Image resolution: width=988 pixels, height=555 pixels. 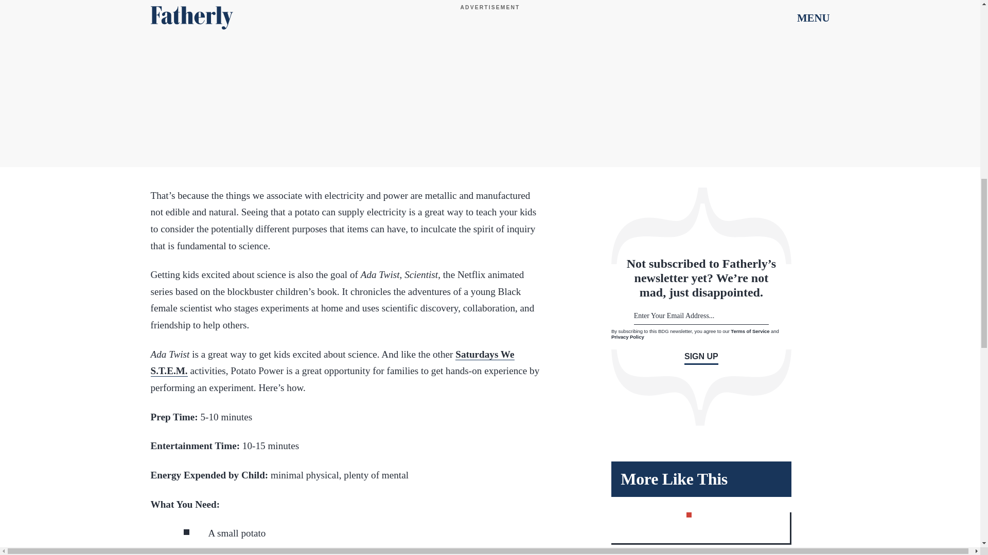 I want to click on Saturdays We S.T.E.M., so click(x=331, y=363).